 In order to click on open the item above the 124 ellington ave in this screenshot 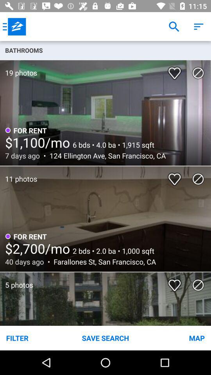, I will do `click(112, 145)`.